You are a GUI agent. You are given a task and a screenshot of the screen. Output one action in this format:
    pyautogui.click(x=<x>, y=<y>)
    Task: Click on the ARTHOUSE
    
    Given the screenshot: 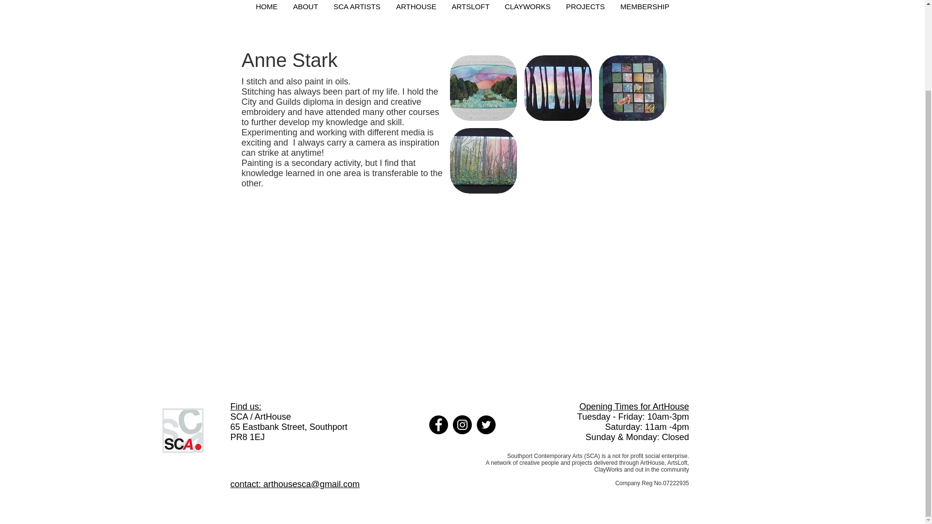 What is the action you would take?
    pyautogui.click(x=416, y=9)
    